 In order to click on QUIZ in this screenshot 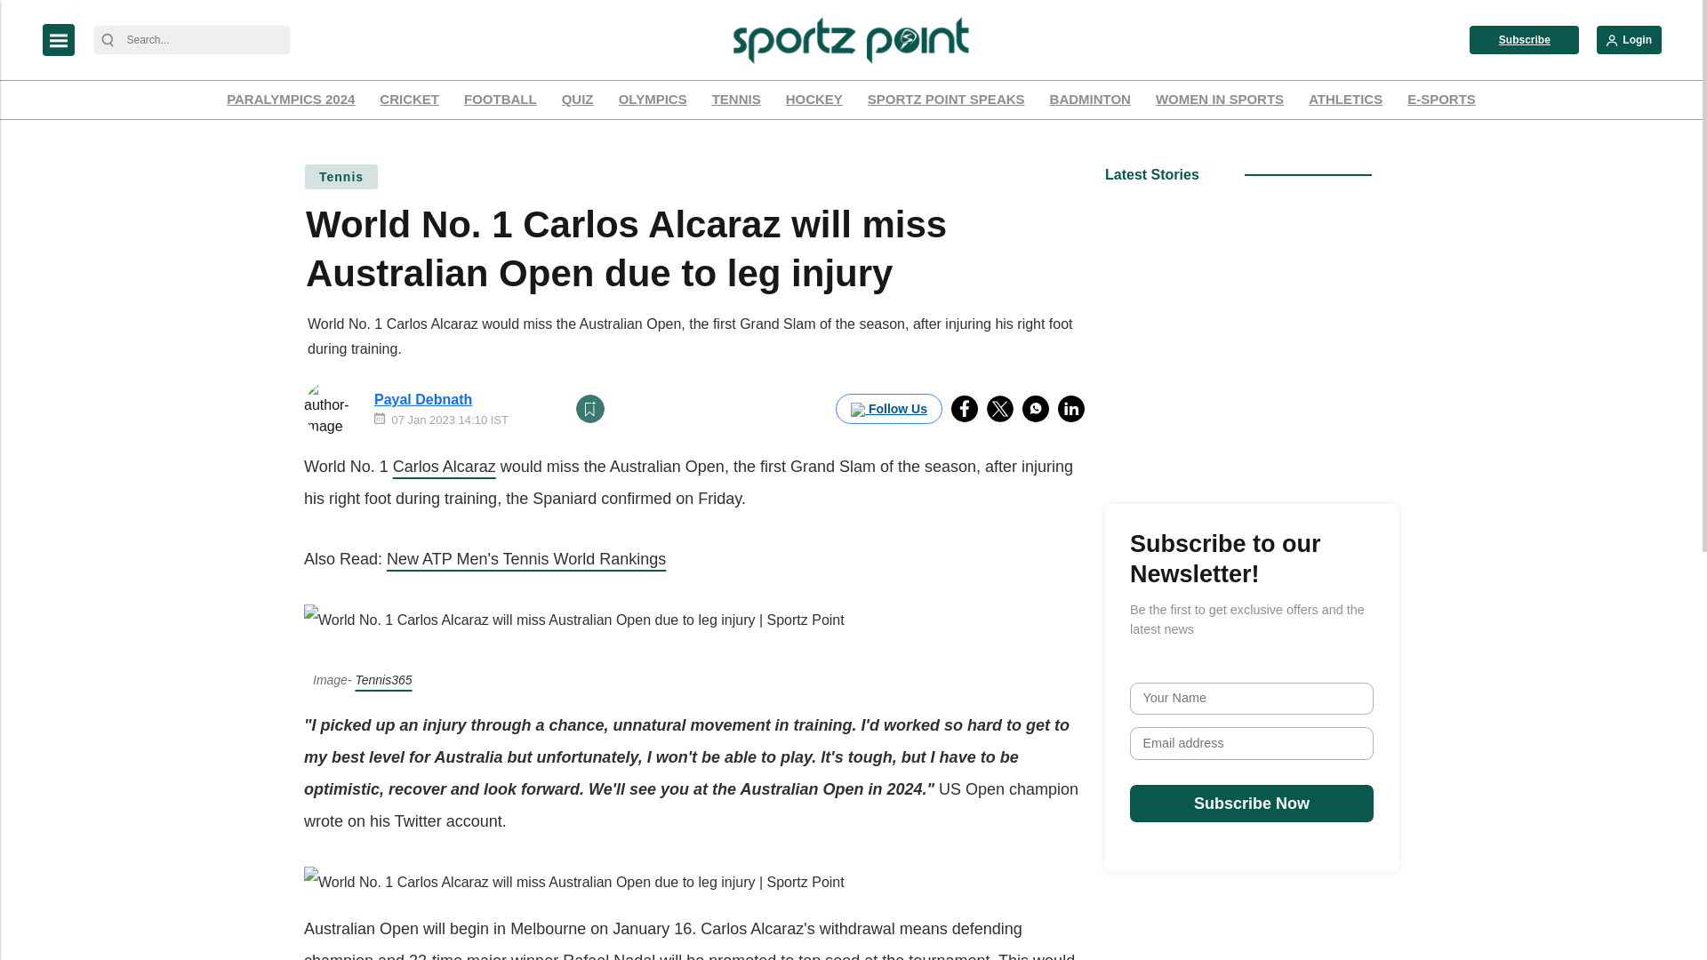, I will do `click(578, 100)`.